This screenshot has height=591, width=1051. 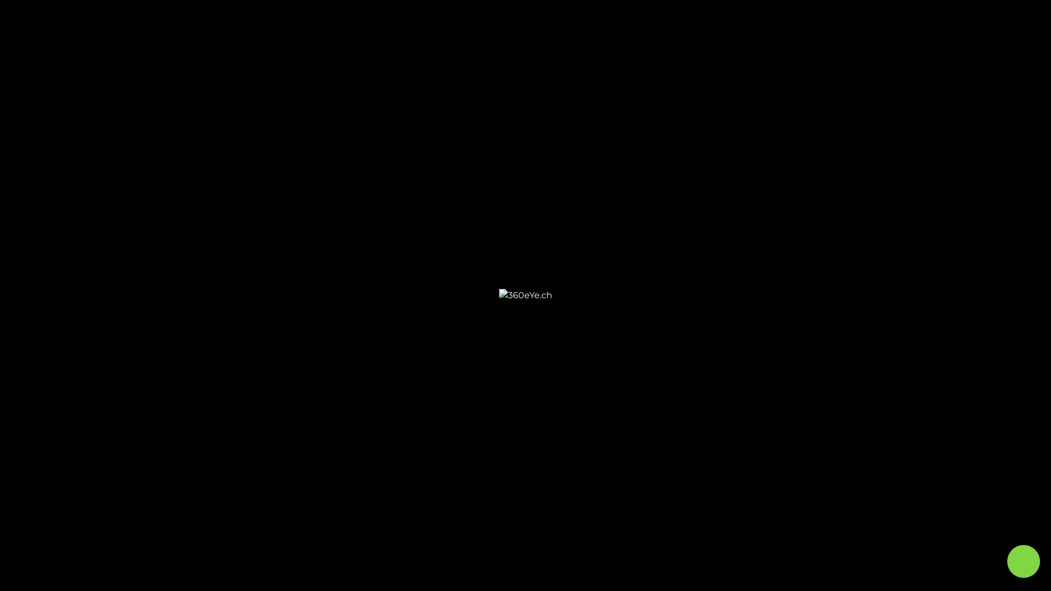 What do you see at coordinates (969, 21) in the screenshot?
I see `KONTAKT` at bounding box center [969, 21].